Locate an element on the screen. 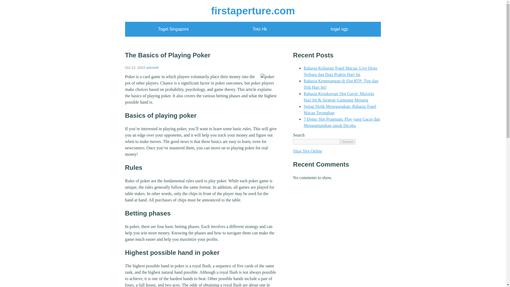  Rahasia Kemenangan di Slot RTP: Tips dan Trik Hari Ini! is located at coordinates (341, 84).